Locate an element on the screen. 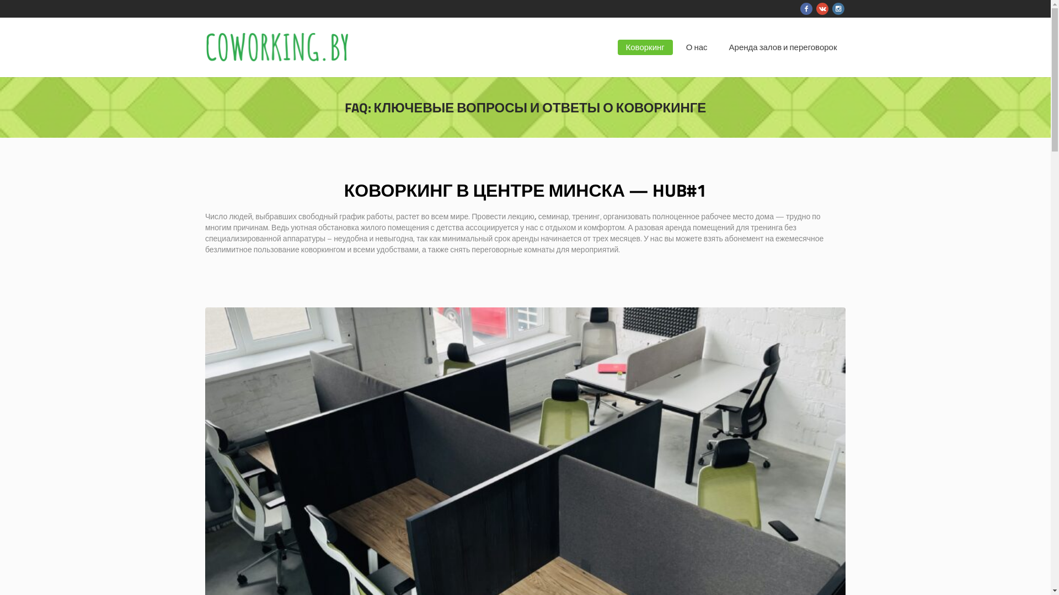  Instagram is located at coordinates (838, 9).